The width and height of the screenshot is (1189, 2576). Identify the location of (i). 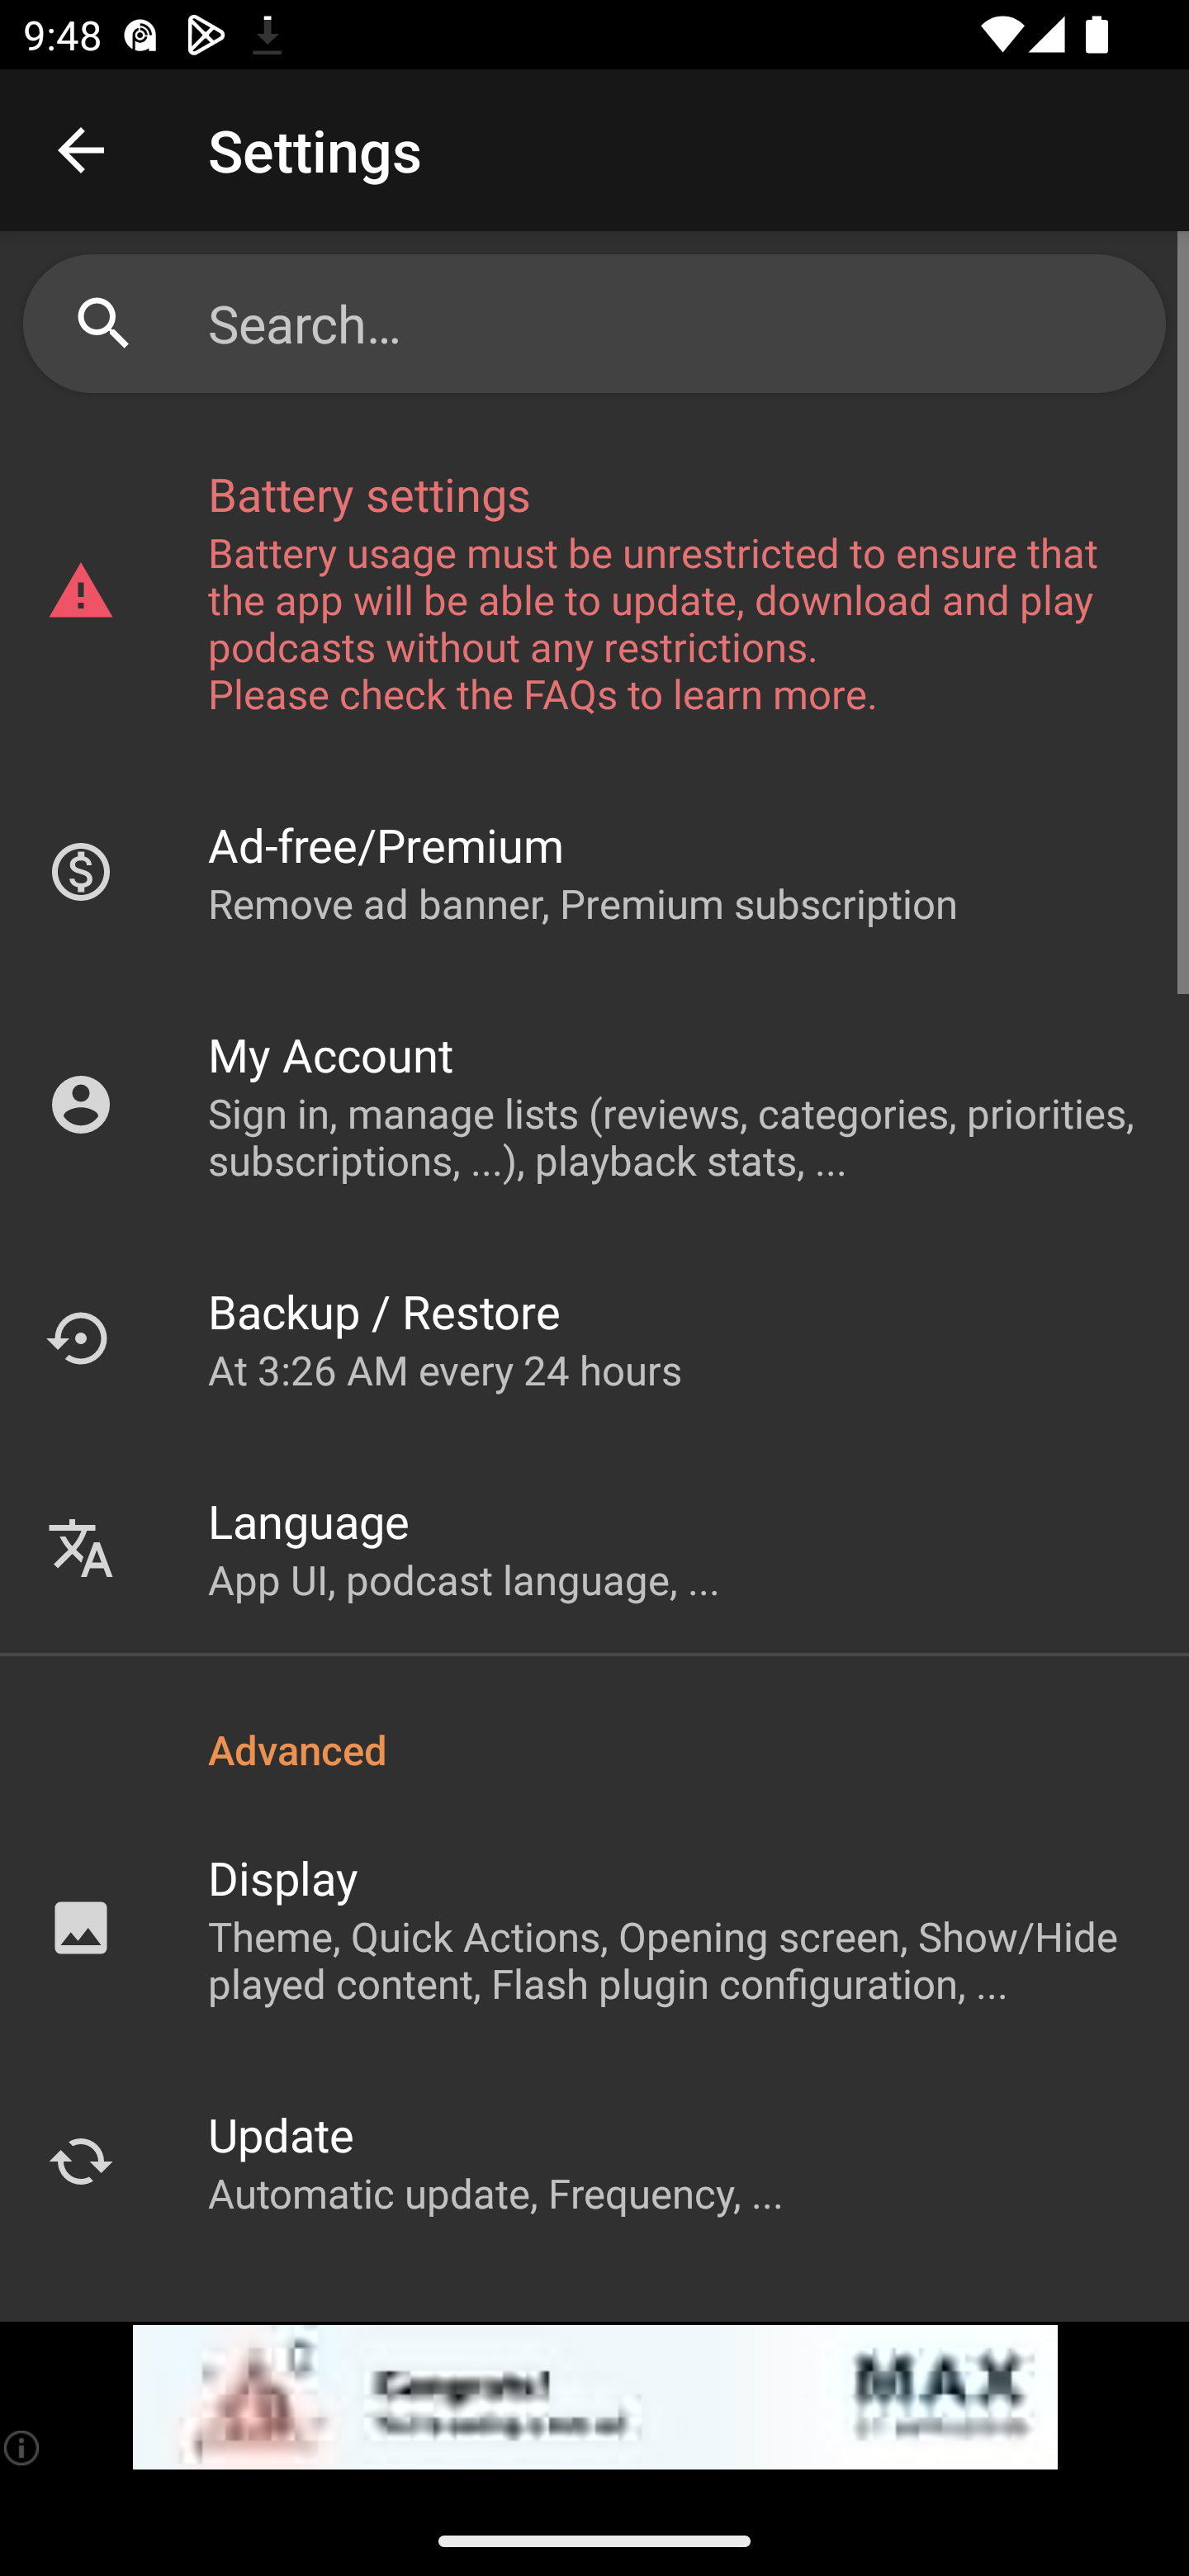
(23, 2447).